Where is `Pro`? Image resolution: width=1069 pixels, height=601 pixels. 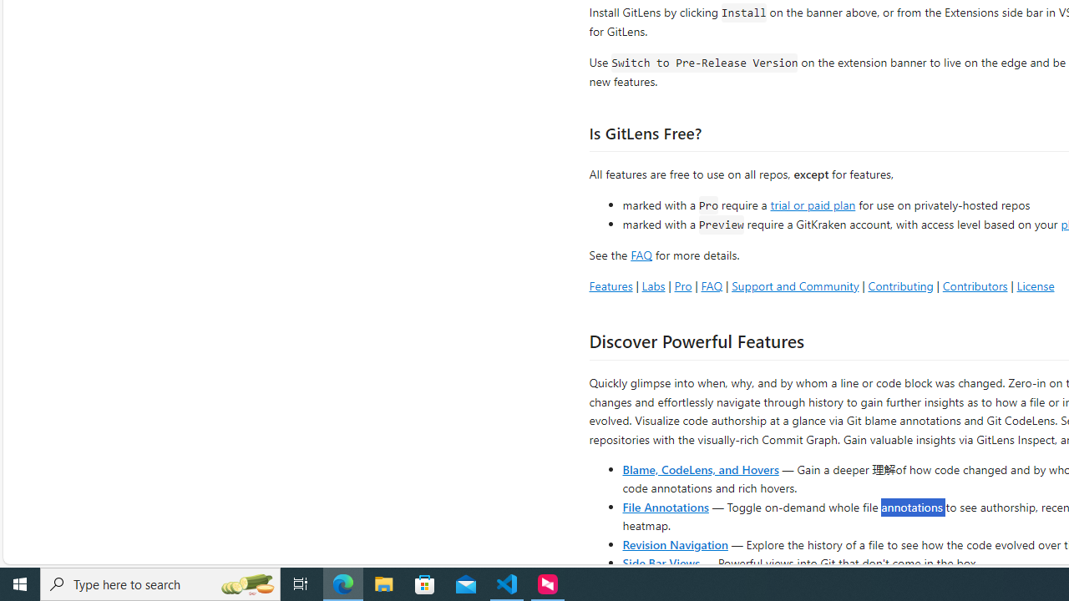
Pro is located at coordinates (683, 285).